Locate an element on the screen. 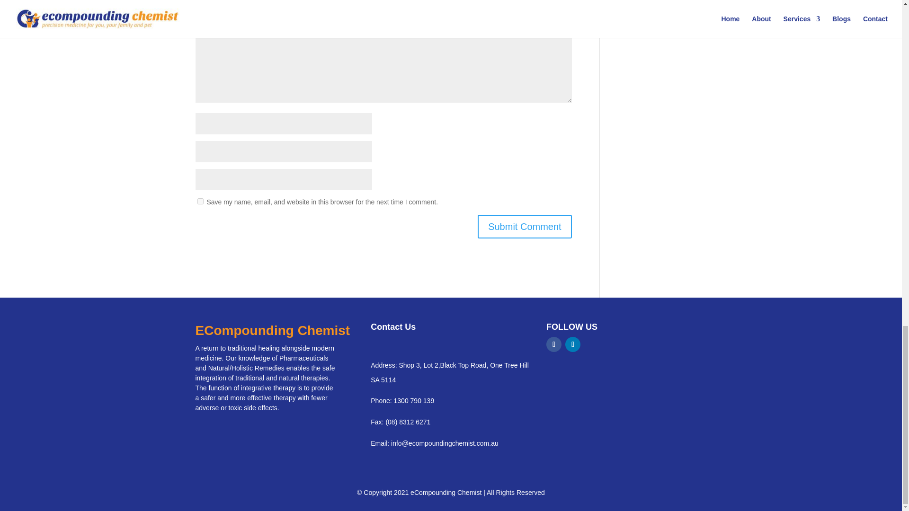  Follow on Facebook is located at coordinates (554, 344).